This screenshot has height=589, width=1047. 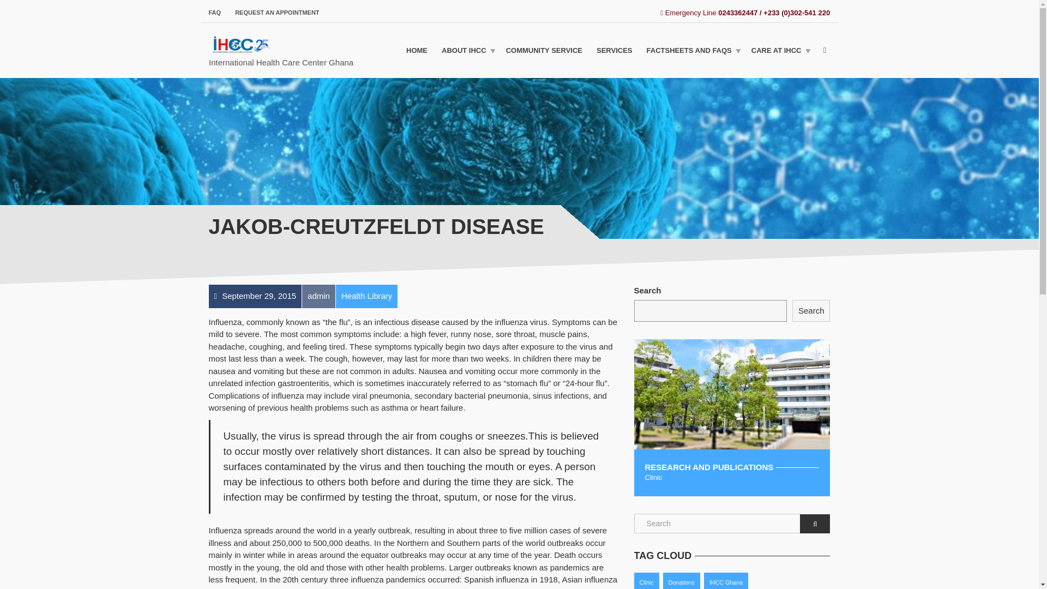 What do you see at coordinates (417, 50) in the screenshot?
I see `HOME` at bounding box center [417, 50].